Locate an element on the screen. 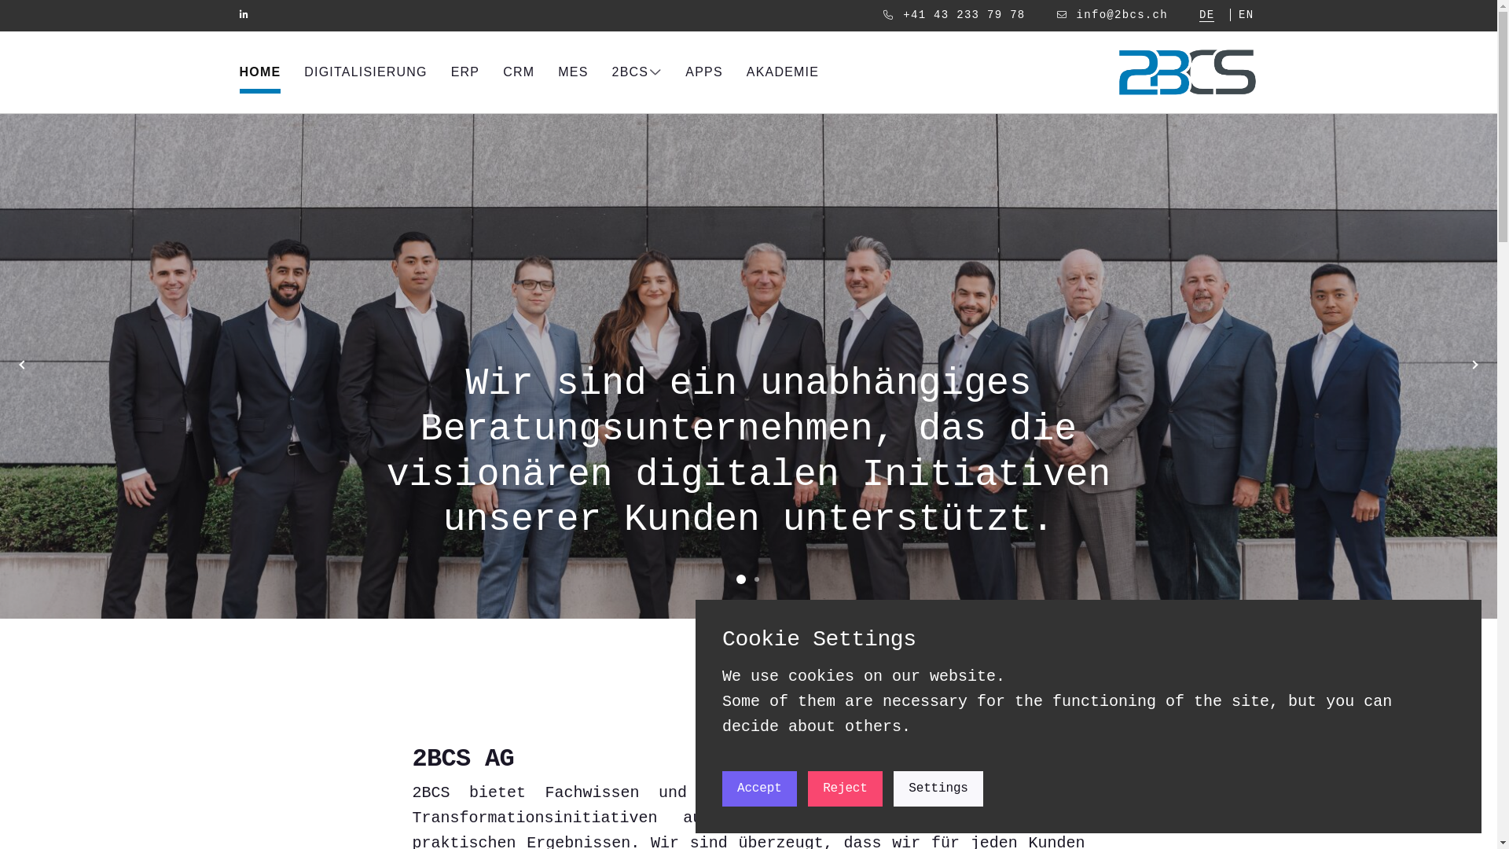  APPS is located at coordinates (704, 75).